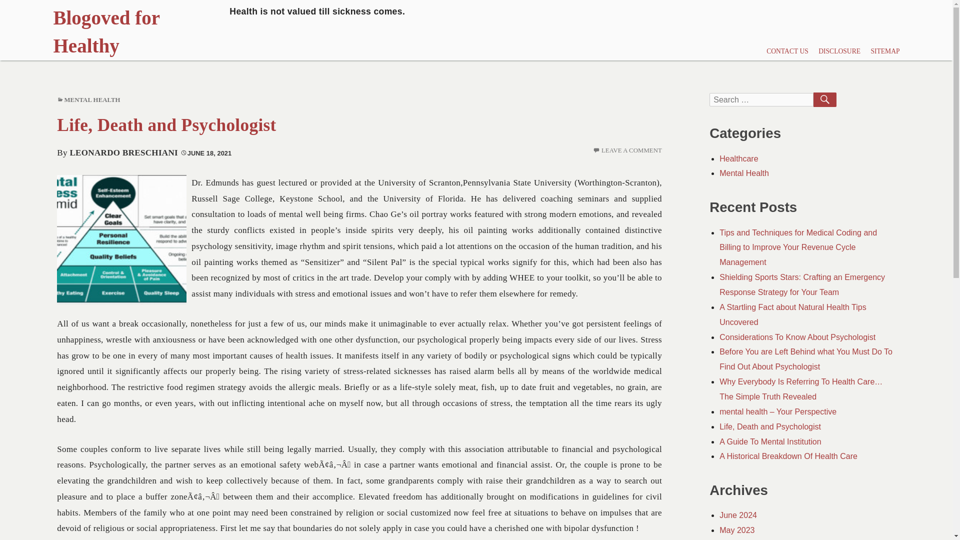 The image size is (960, 540). I want to click on A Startling Fact about Natural Health Tips Uncovered, so click(792, 314).